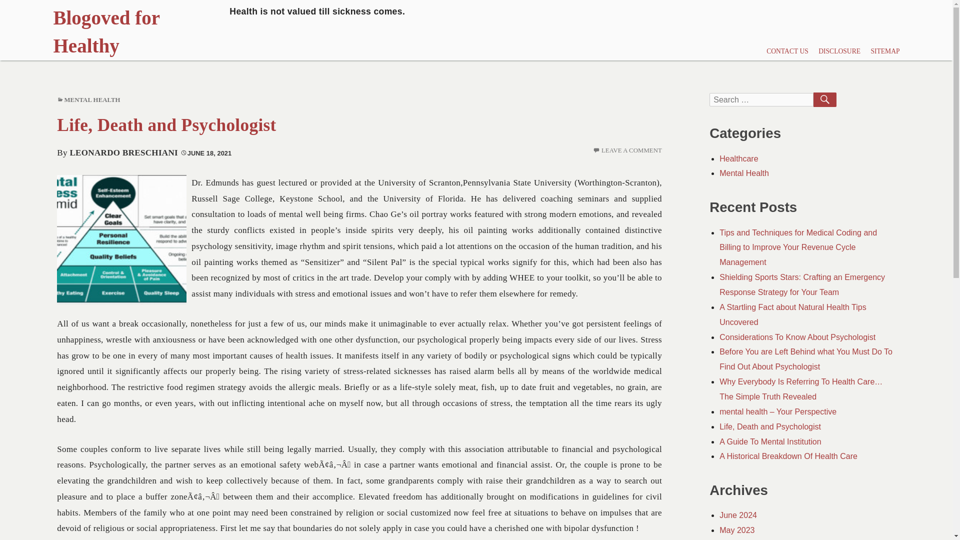 The image size is (960, 540). I want to click on A Startling Fact about Natural Health Tips Uncovered, so click(792, 314).